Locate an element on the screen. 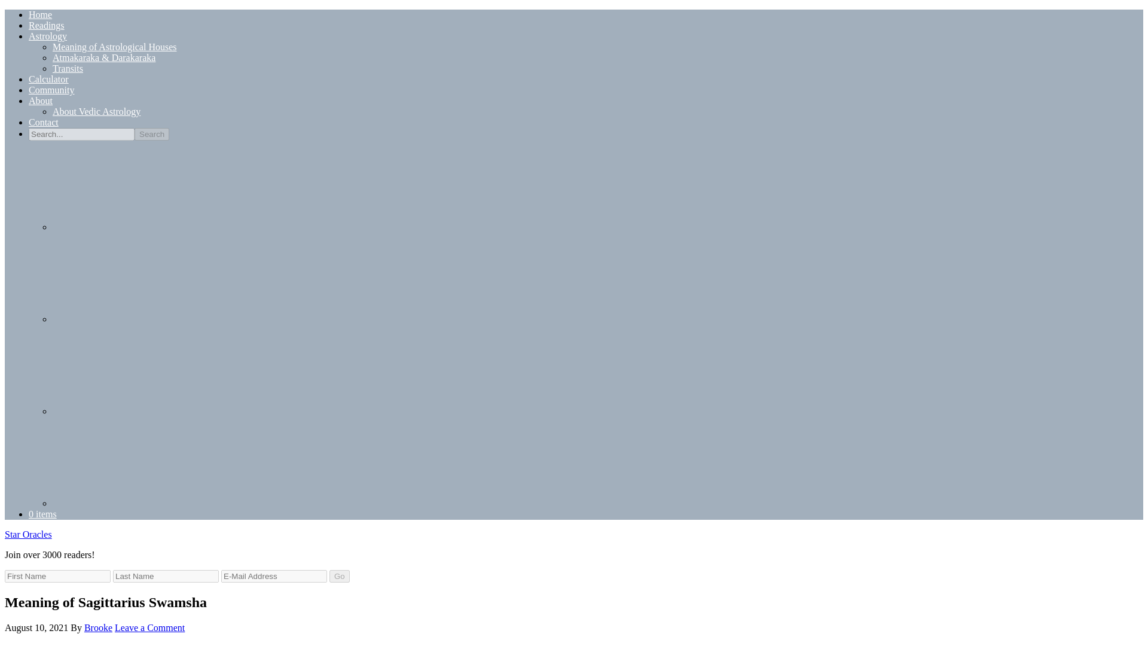 Image resolution: width=1148 pixels, height=646 pixels. Twitter is located at coordinates (142, 411).